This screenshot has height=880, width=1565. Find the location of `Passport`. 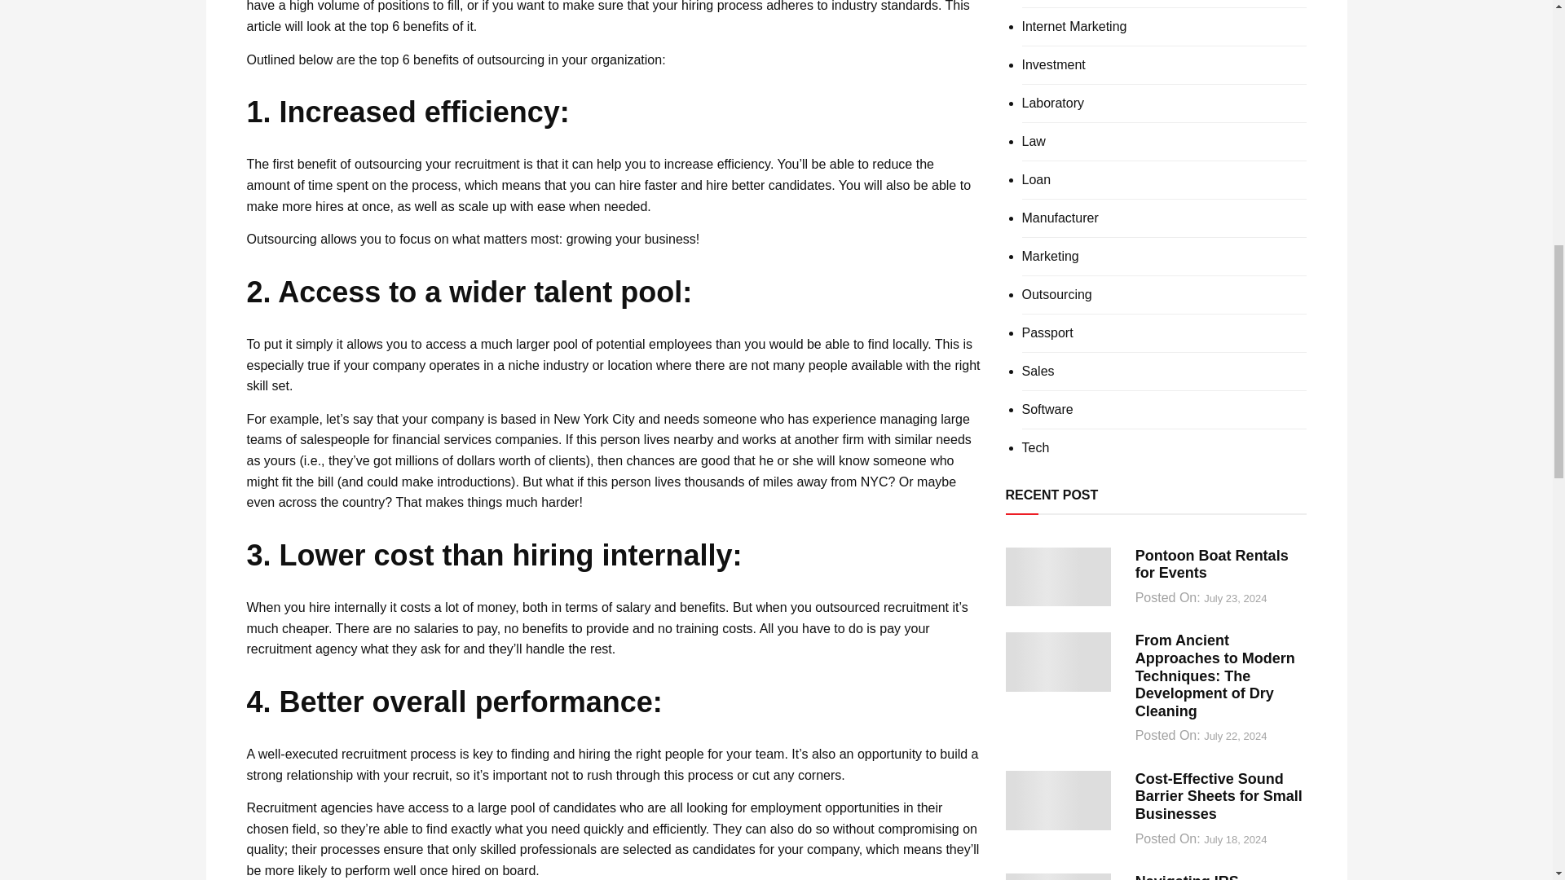

Passport is located at coordinates (1047, 332).